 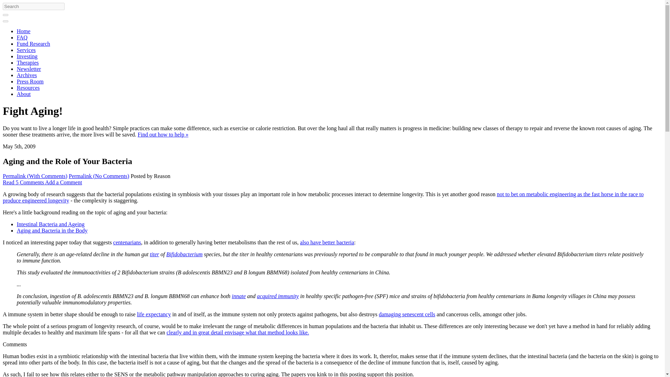 What do you see at coordinates (278, 296) in the screenshot?
I see `acquired immunity` at bounding box center [278, 296].